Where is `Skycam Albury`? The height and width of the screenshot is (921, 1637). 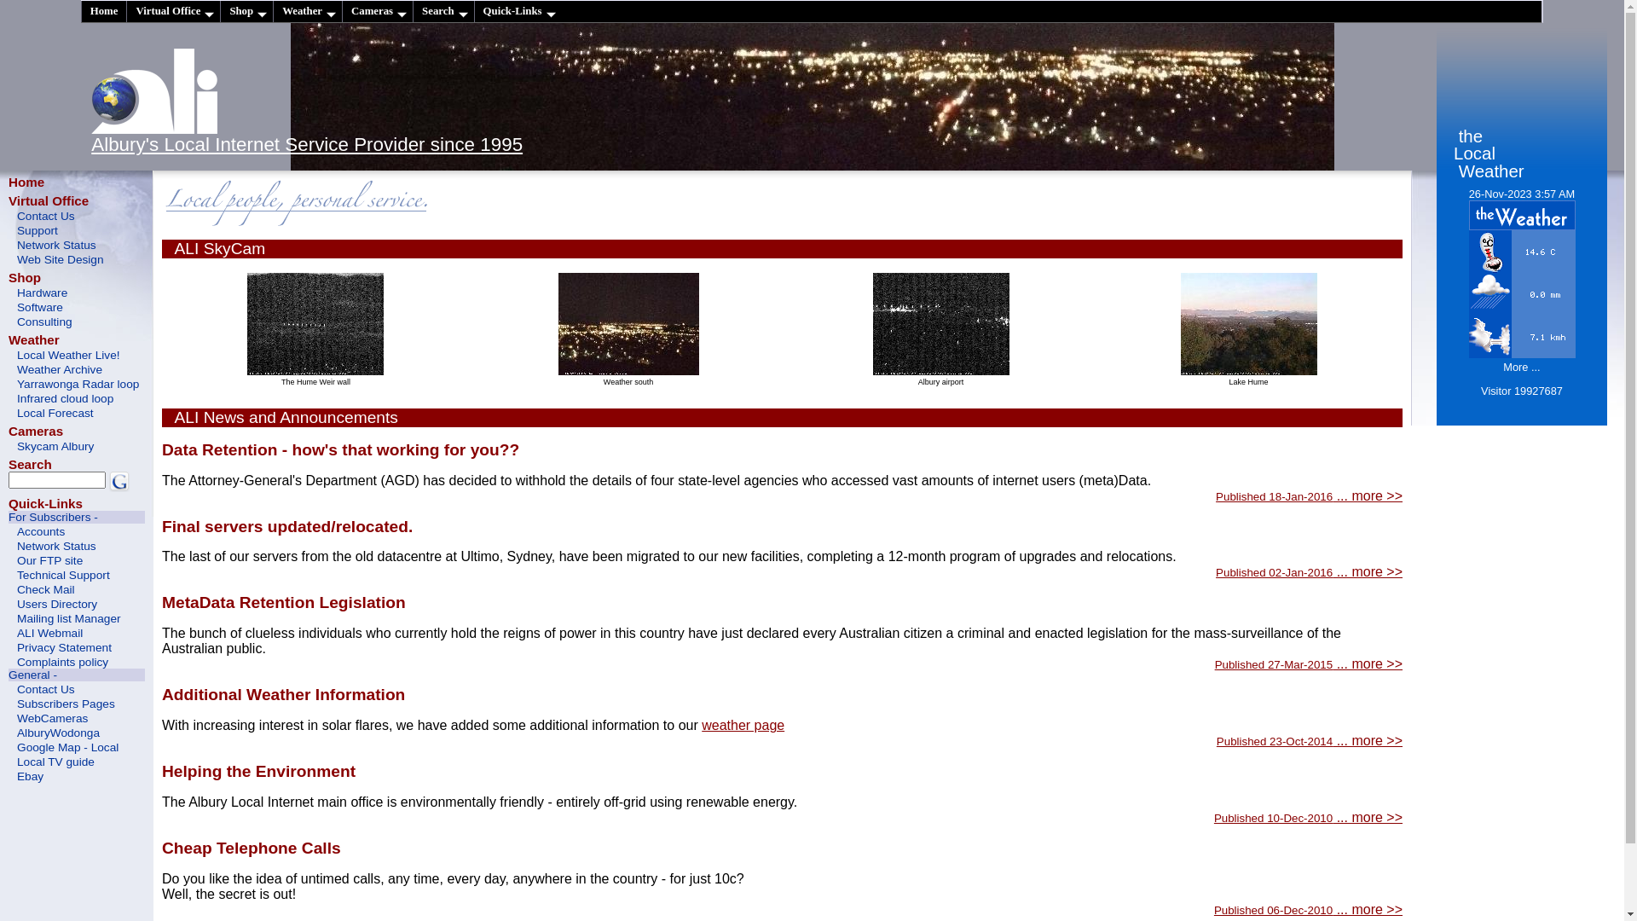 Skycam Albury is located at coordinates (77, 445).